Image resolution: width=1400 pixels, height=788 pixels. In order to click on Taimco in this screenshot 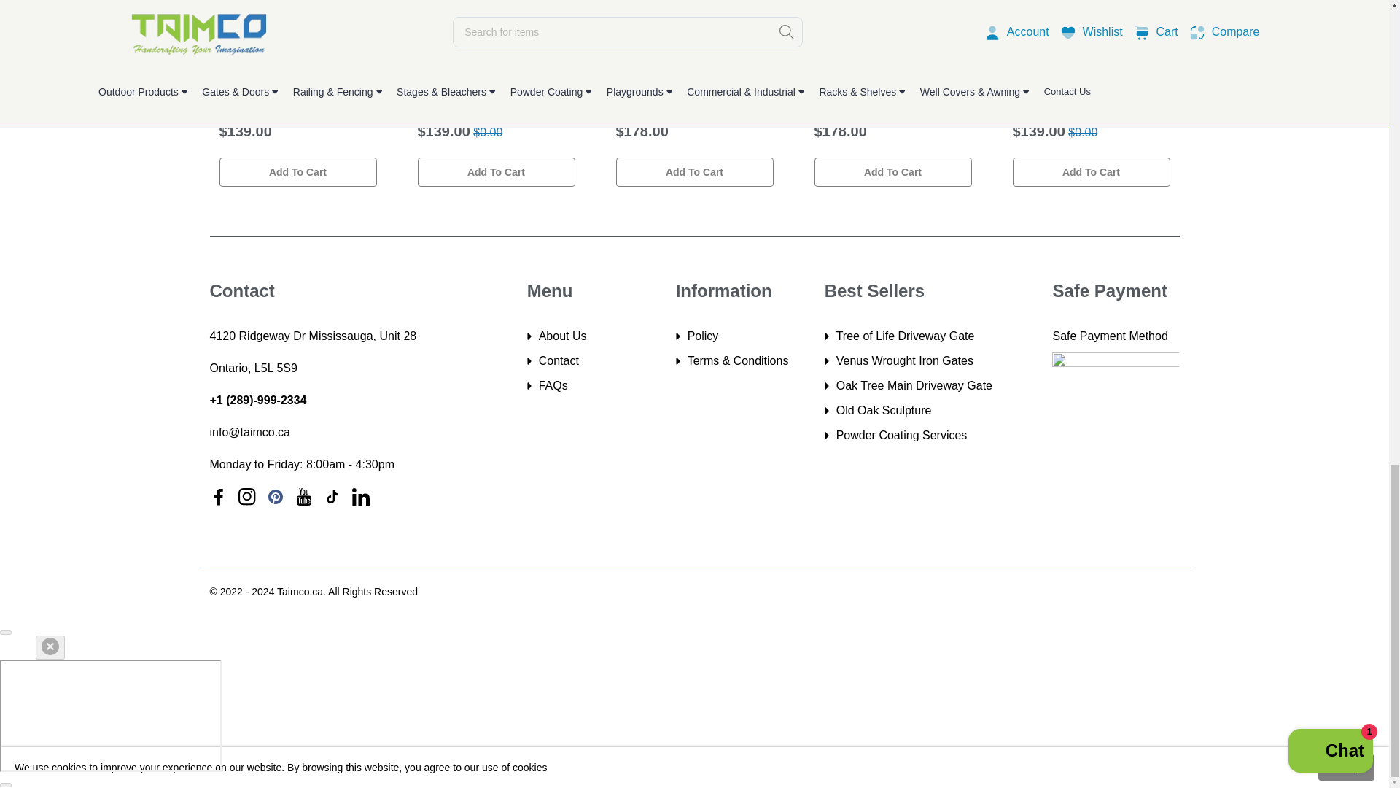, I will do `click(631, 88)`.